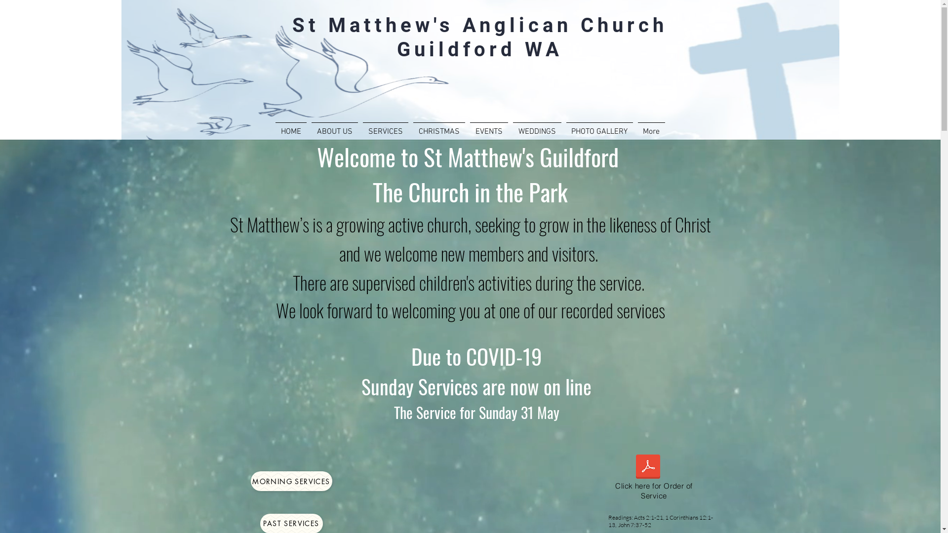 The image size is (948, 533). Describe the element at coordinates (648, 468) in the screenshot. I see `APBA p.35-40 Prayer Praise and Proclaima` at that location.